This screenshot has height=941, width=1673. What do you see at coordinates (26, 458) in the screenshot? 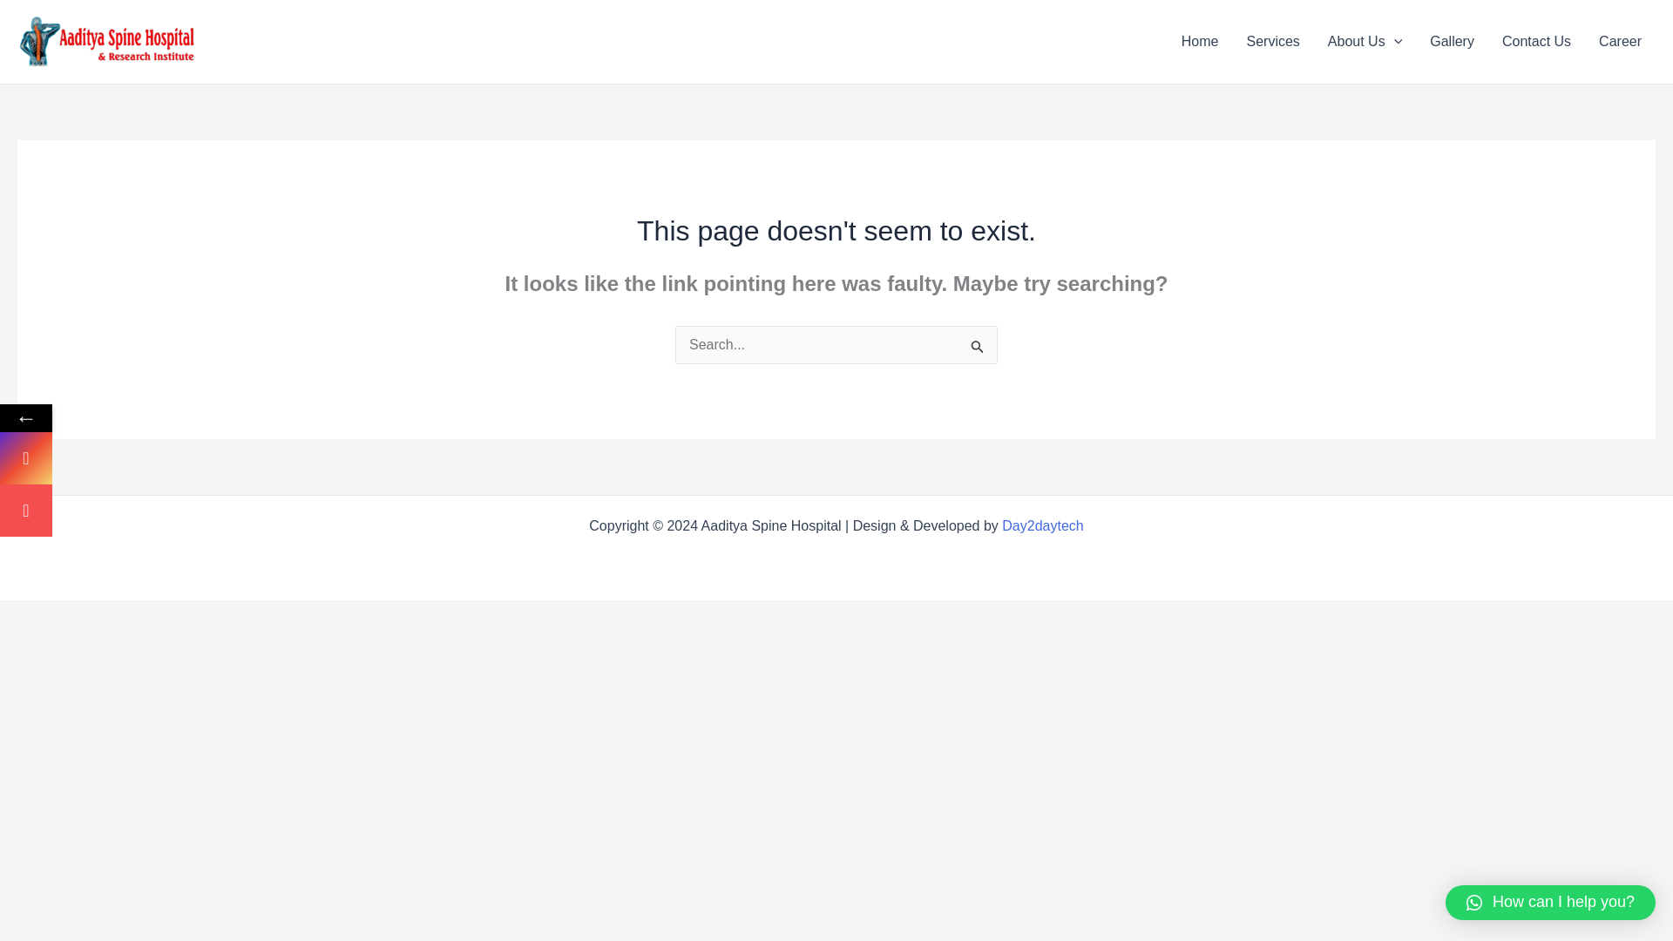
I see `Instagram` at bounding box center [26, 458].